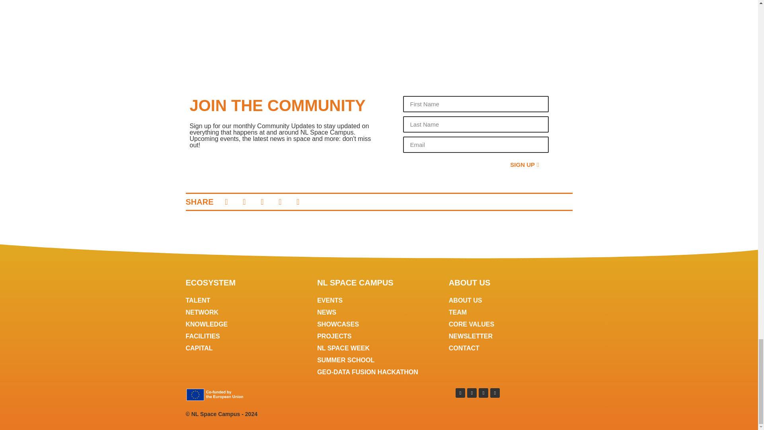 Image resolution: width=764 pixels, height=430 pixels. What do you see at coordinates (379, 336) in the screenshot?
I see `PROJECTS` at bounding box center [379, 336].